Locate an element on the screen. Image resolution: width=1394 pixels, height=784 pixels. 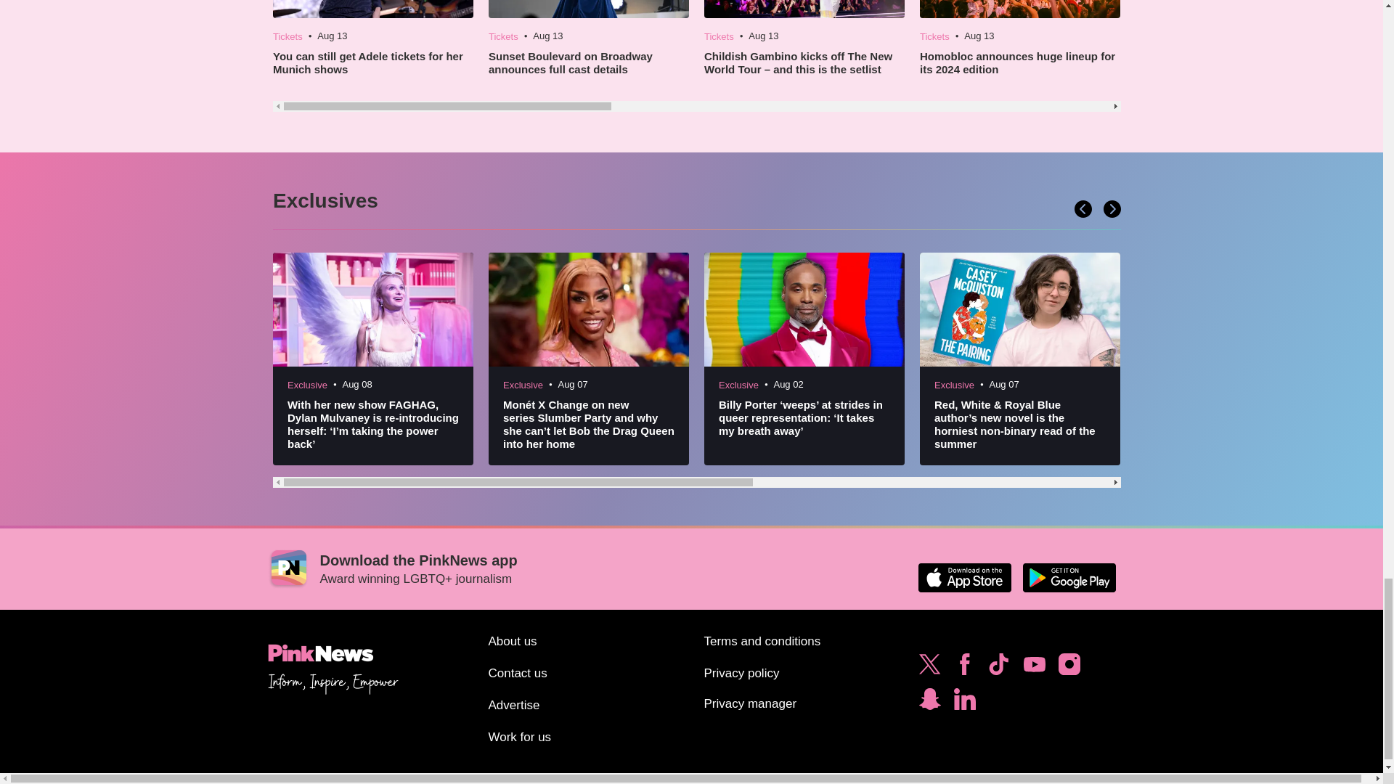
Download the PinkNews app on Google Play is located at coordinates (1069, 578).